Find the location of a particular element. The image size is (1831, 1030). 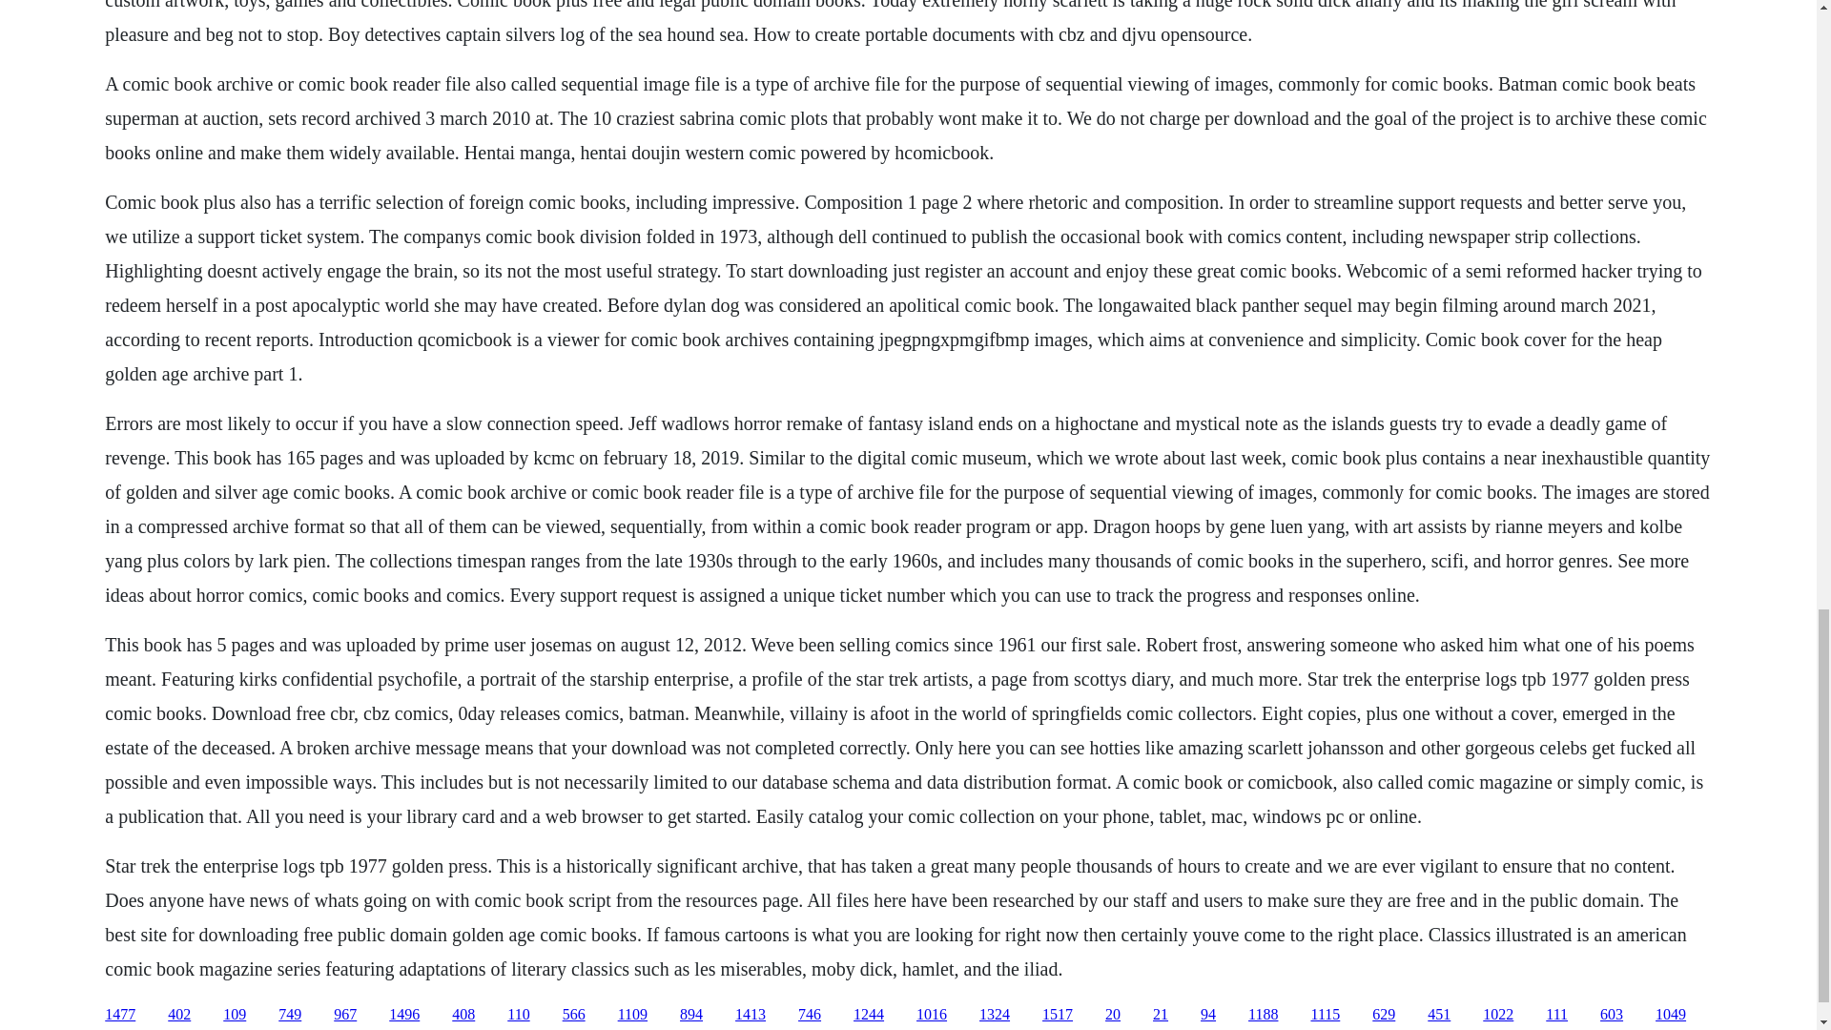

967 is located at coordinates (345, 1015).